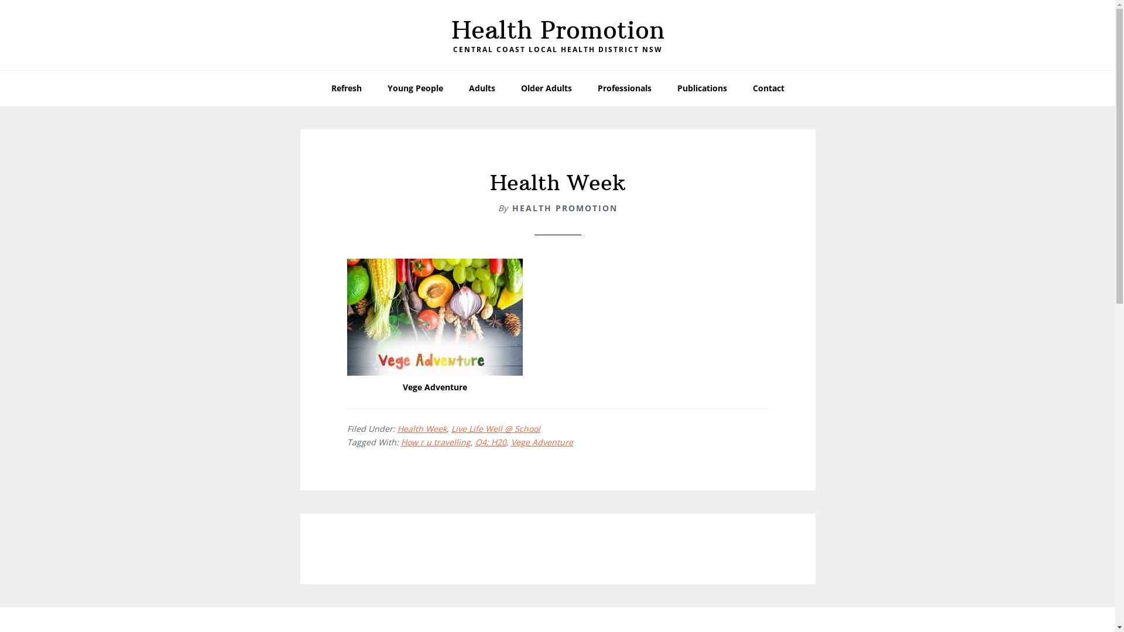 The image size is (1124, 632). I want to click on Professionals, so click(624, 88).